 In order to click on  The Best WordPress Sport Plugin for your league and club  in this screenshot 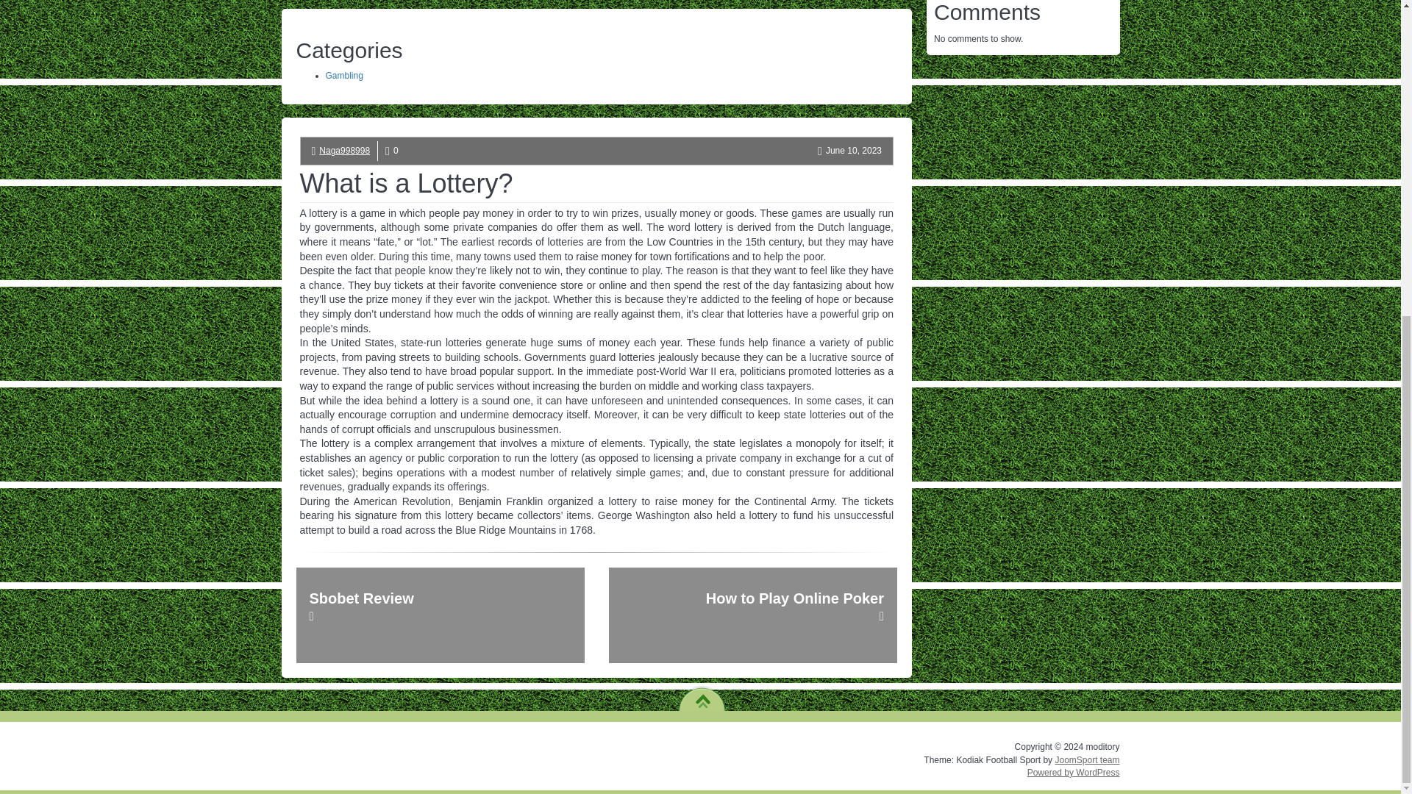, I will do `click(1087, 760)`.